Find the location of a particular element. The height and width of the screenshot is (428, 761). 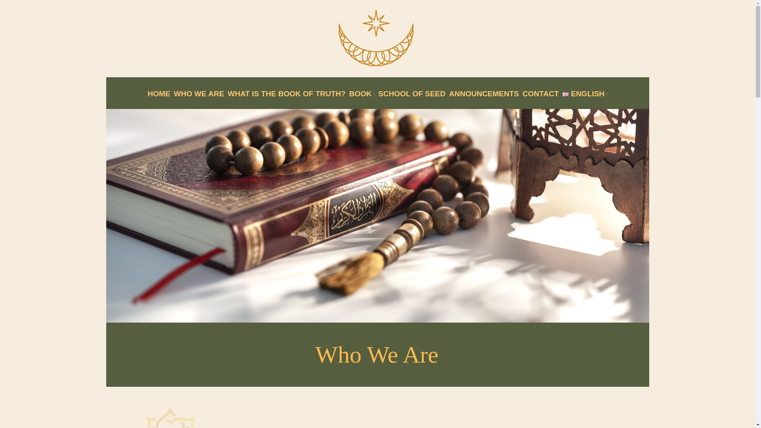

HOME is located at coordinates (159, 94).